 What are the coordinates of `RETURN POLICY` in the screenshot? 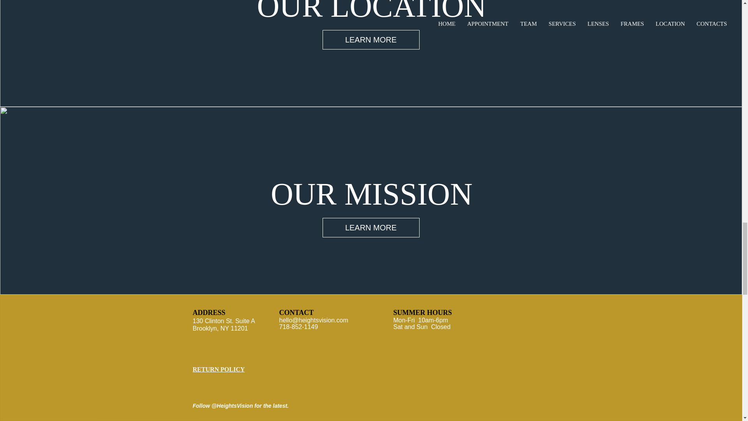 It's located at (218, 369).